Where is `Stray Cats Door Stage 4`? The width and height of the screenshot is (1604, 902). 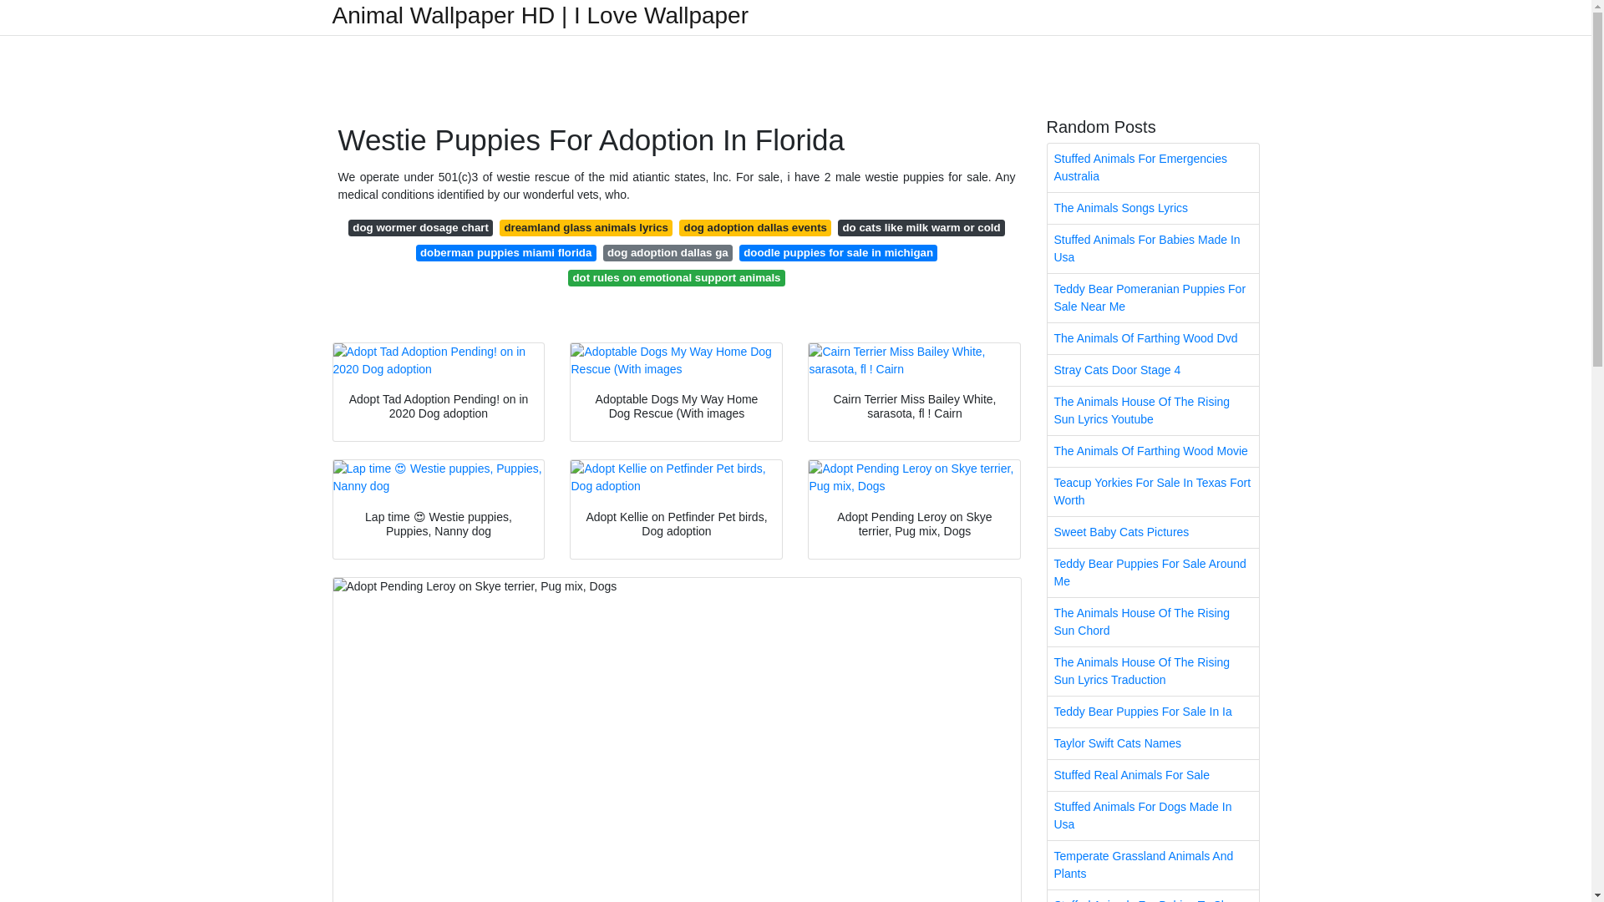 Stray Cats Door Stage 4 is located at coordinates (1153, 371).